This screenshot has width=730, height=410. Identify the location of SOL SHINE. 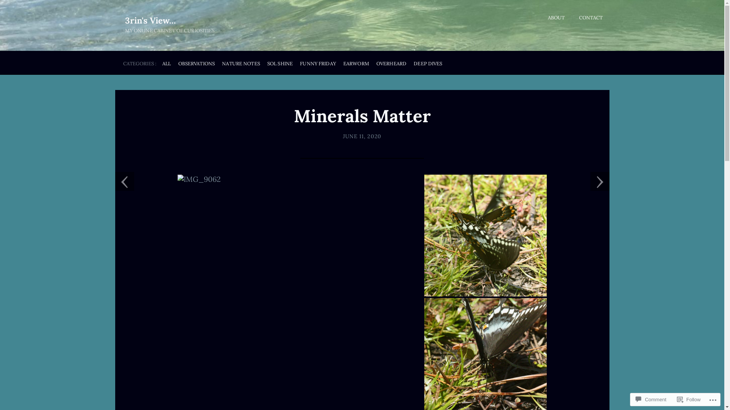
(280, 64).